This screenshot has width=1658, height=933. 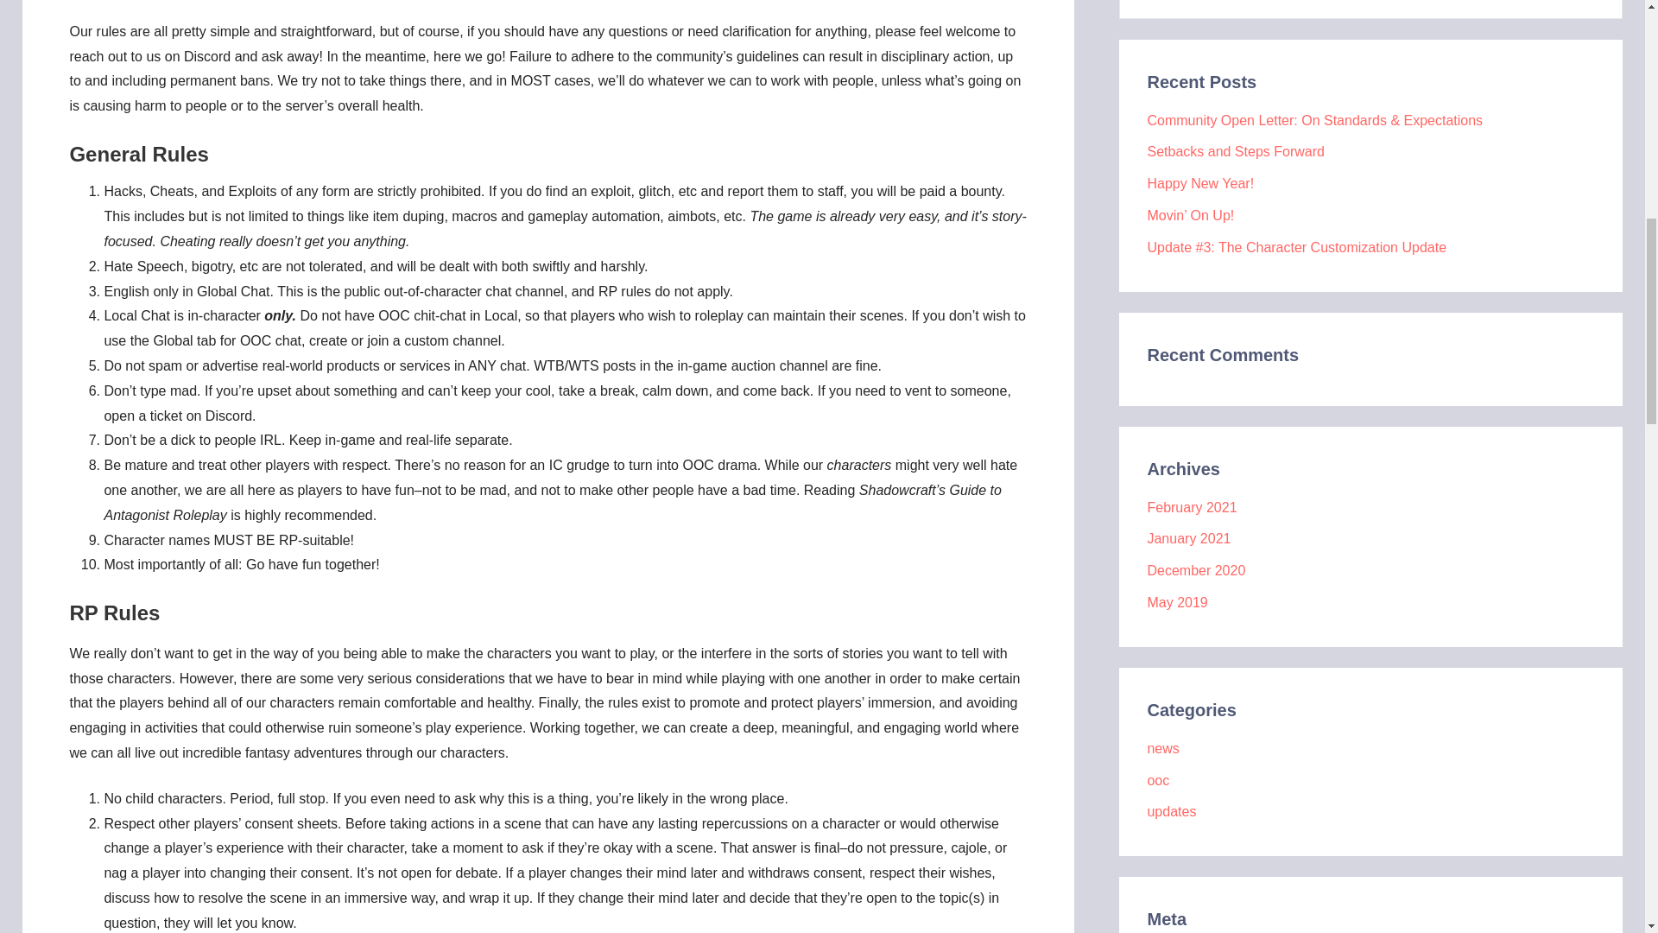 I want to click on updates, so click(x=1171, y=811).